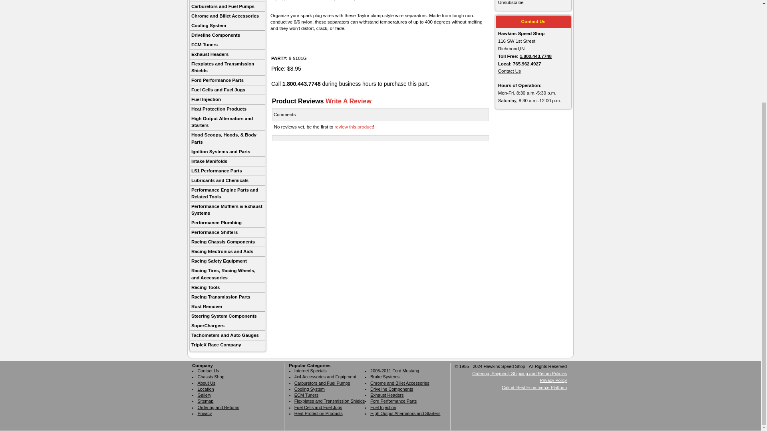 This screenshot has height=431, width=767. Describe the element at coordinates (228, 261) in the screenshot. I see `Racing Safety Equipment` at that location.